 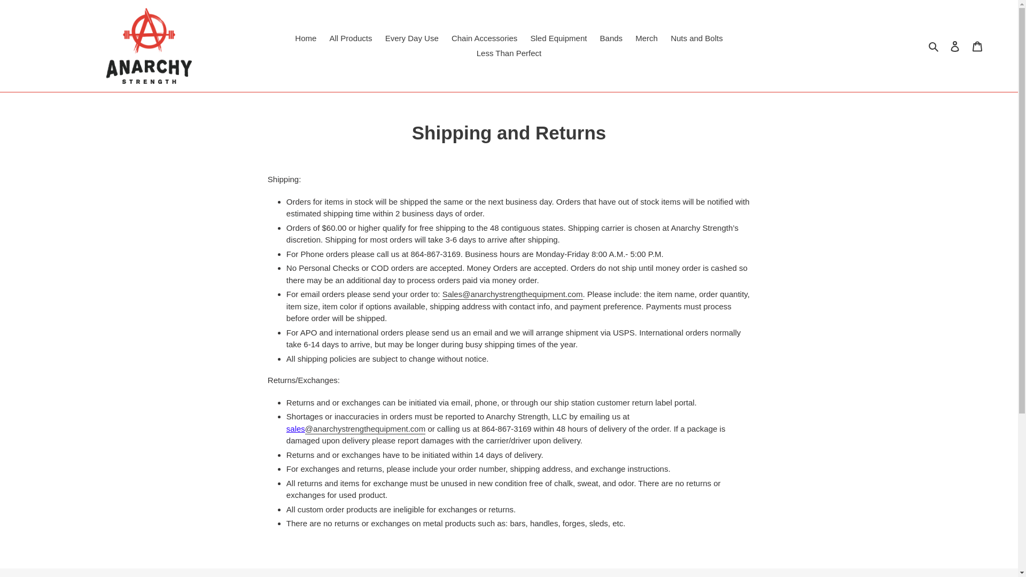 I want to click on Chain Accessories, so click(x=484, y=38).